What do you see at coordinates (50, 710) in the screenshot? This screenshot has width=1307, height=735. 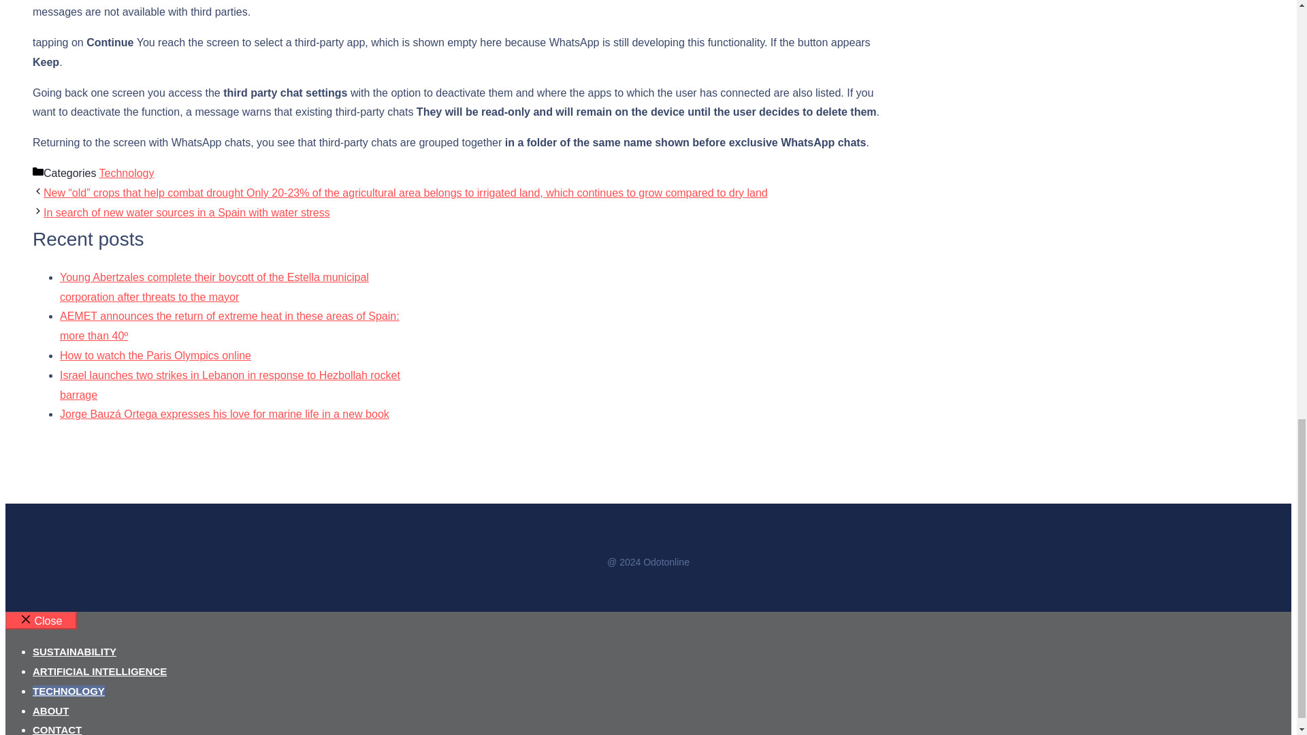 I see `ABOUT` at bounding box center [50, 710].